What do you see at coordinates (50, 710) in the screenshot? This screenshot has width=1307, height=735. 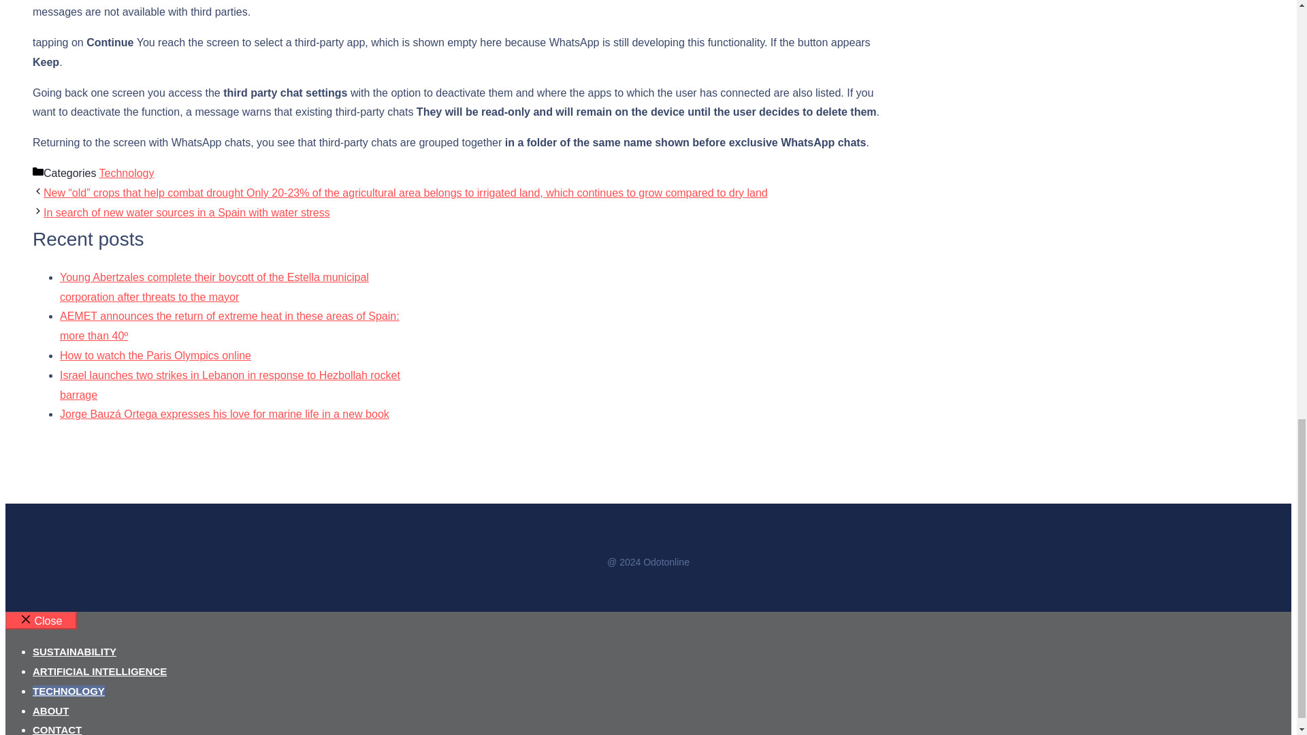 I see `ABOUT` at bounding box center [50, 710].